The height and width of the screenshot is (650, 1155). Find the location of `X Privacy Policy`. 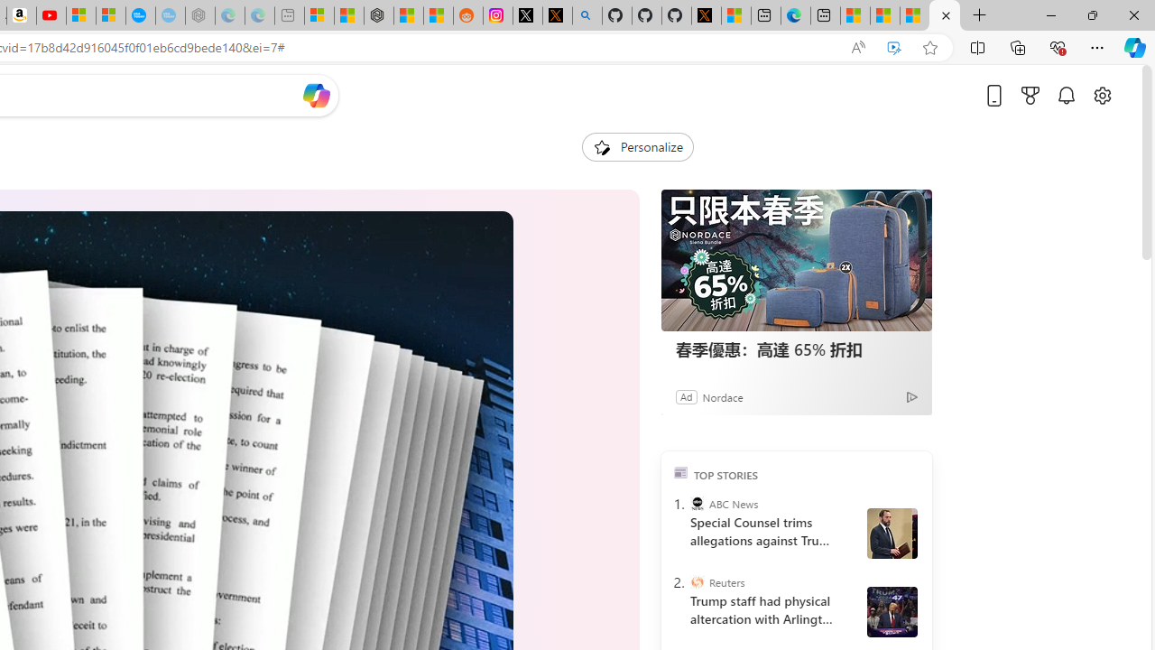

X Privacy Policy is located at coordinates (706, 16).